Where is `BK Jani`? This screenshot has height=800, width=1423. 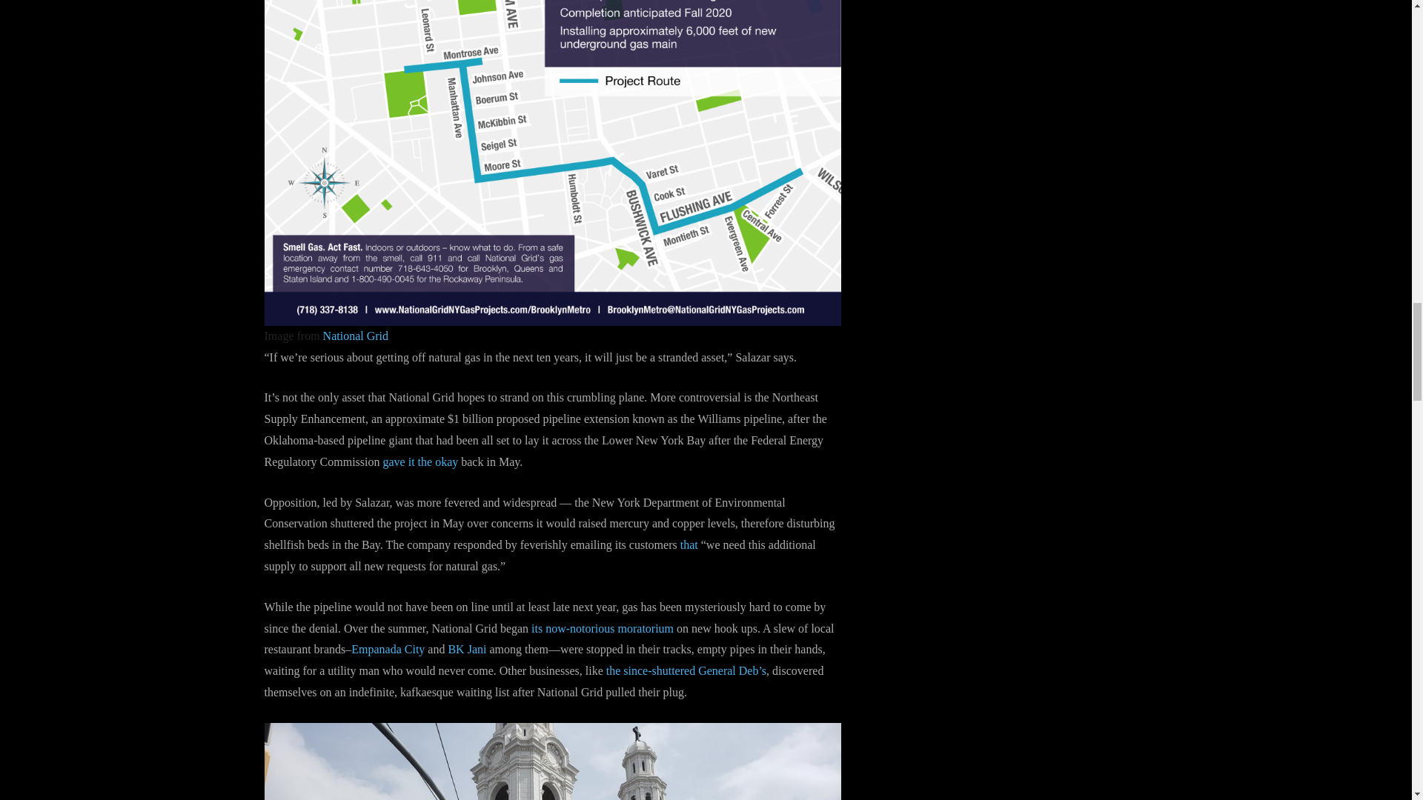 BK Jani is located at coordinates (467, 649).